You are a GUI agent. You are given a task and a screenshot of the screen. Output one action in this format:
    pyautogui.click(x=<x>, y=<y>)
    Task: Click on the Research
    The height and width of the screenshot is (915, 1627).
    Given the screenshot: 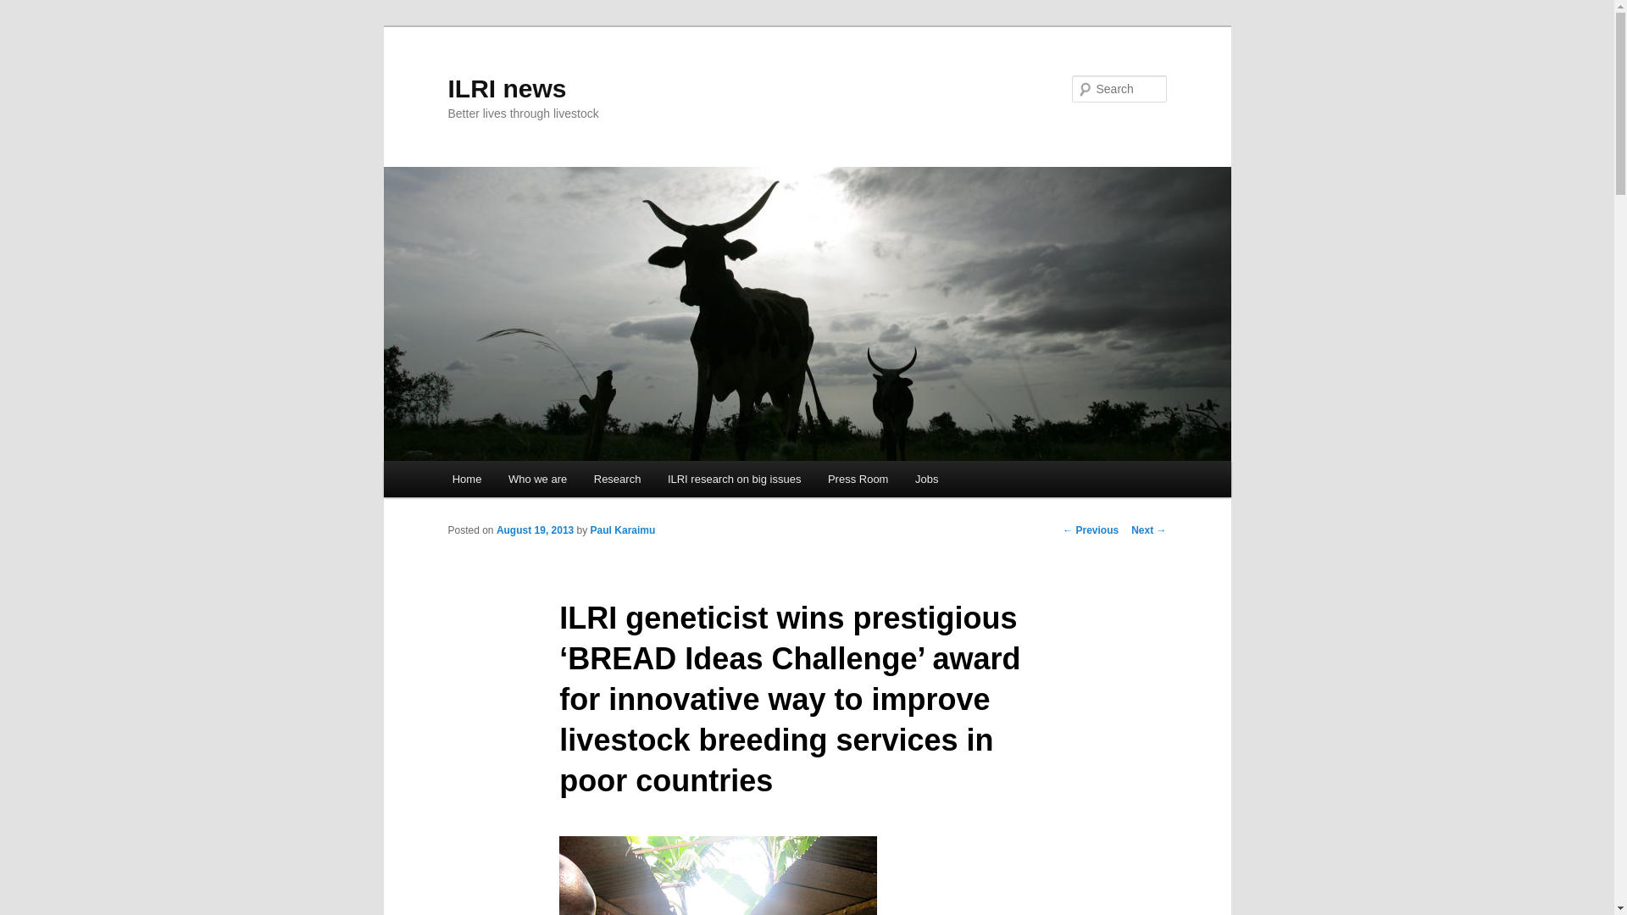 What is the action you would take?
    pyautogui.click(x=617, y=480)
    